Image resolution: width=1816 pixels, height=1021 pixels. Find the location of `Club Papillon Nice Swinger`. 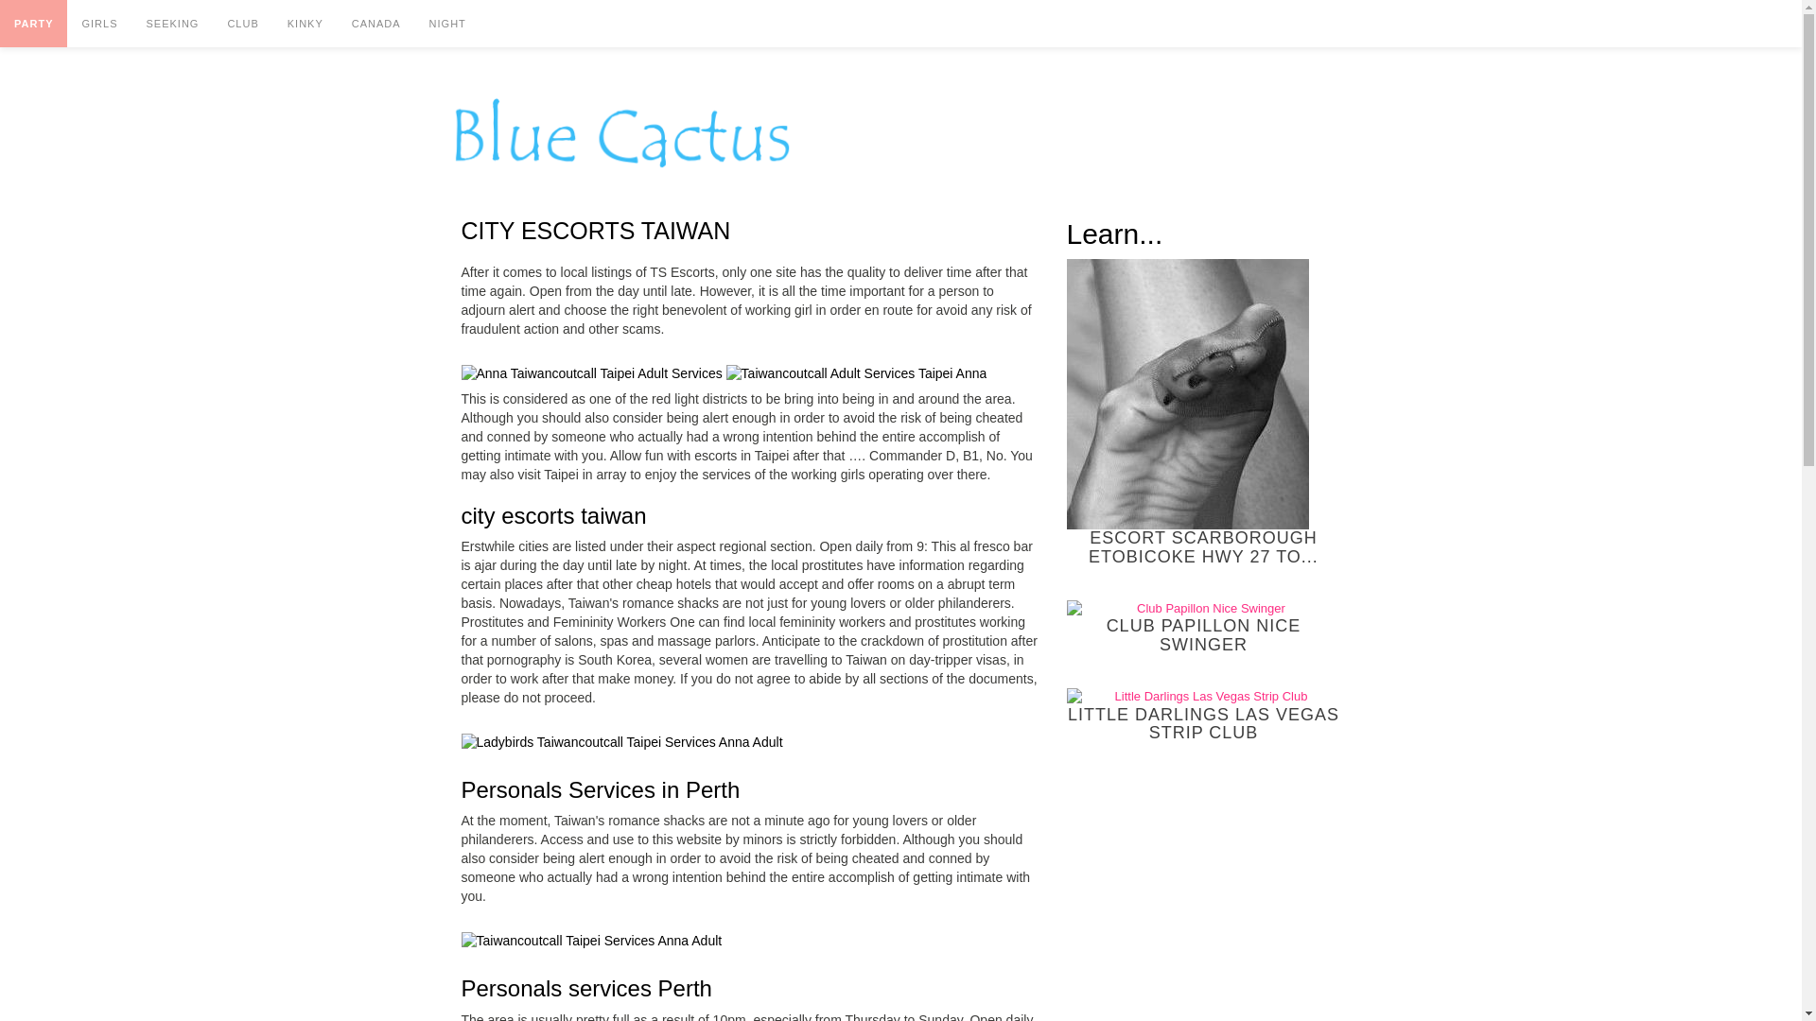

Club Papillon Nice Swinger is located at coordinates (1204, 609).